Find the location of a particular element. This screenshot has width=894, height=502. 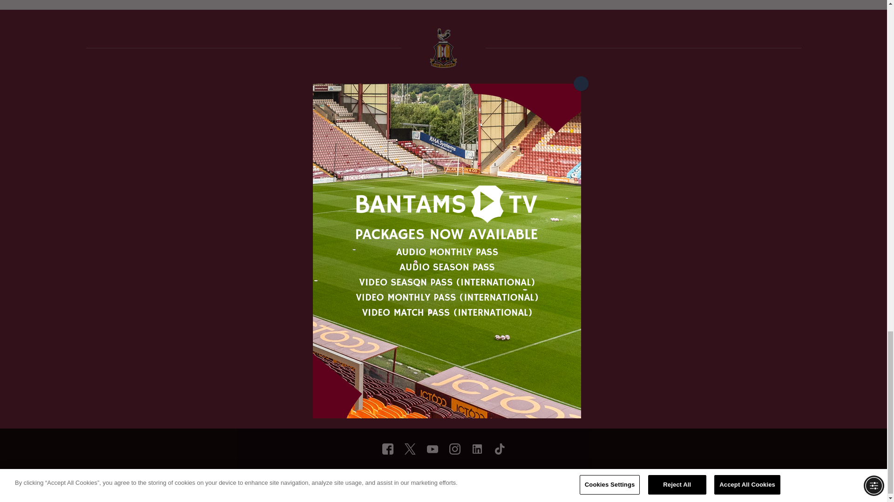

Accessibility is located at coordinates (442, 481).